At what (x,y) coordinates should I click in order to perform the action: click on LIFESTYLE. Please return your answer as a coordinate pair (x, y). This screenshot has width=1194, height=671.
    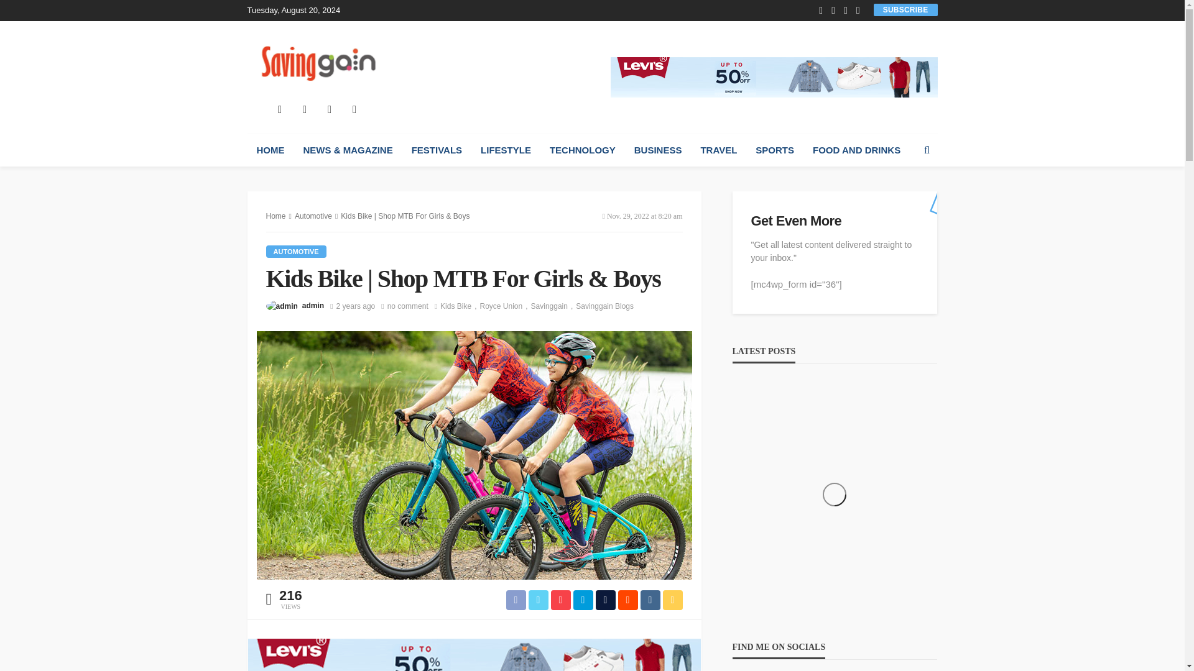
    Looking at the image, I should click on (506, 150).